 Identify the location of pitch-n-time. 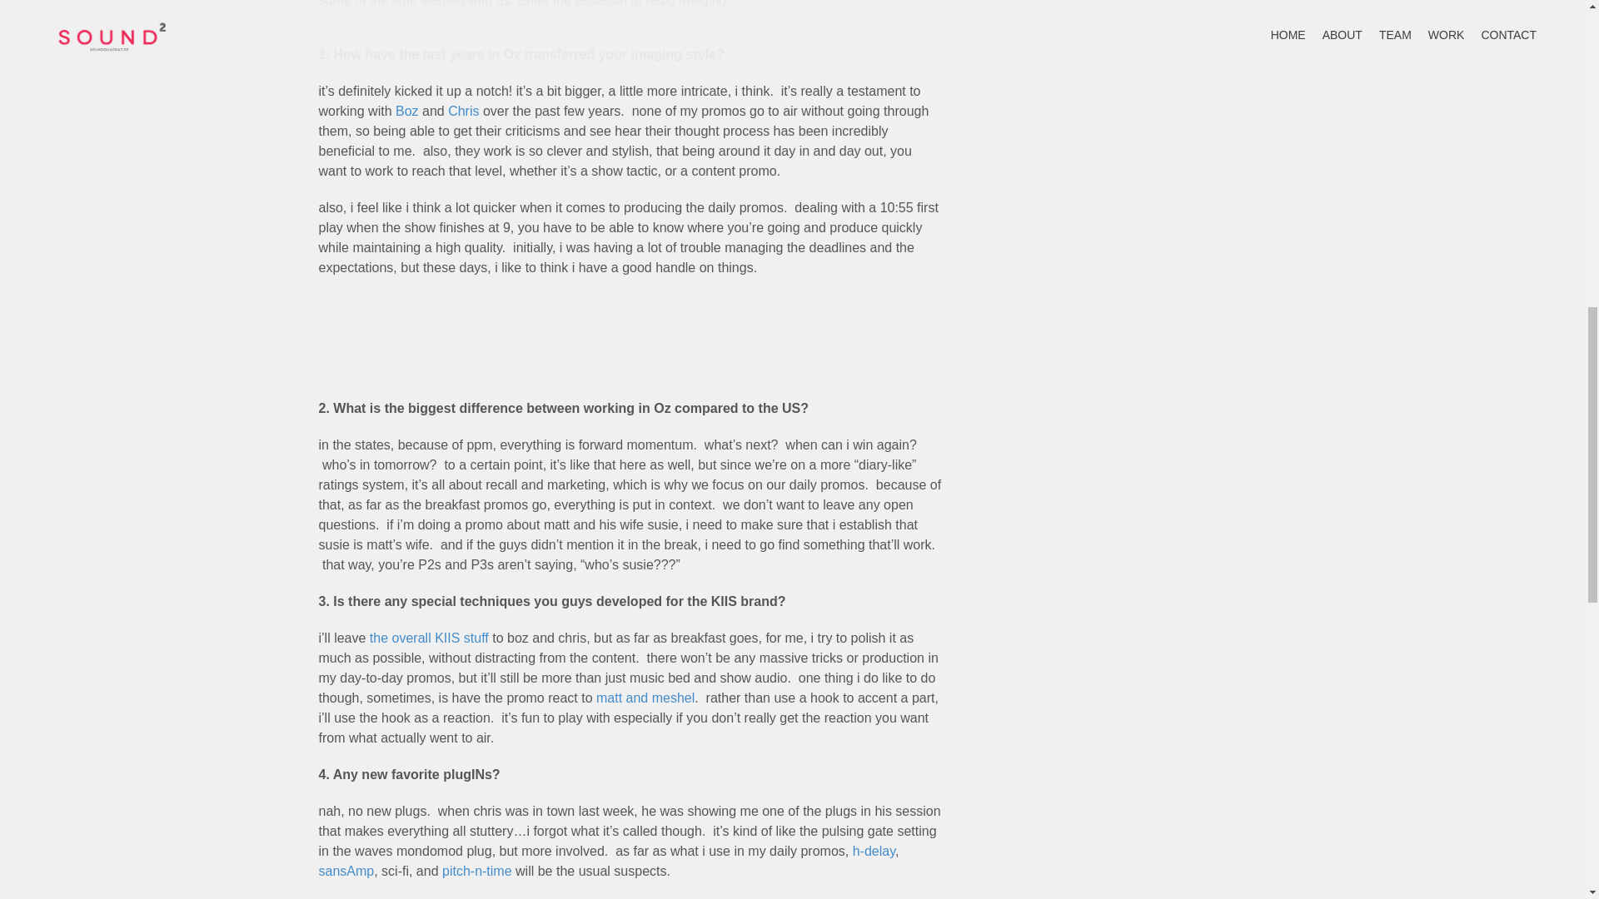
(476, 871).